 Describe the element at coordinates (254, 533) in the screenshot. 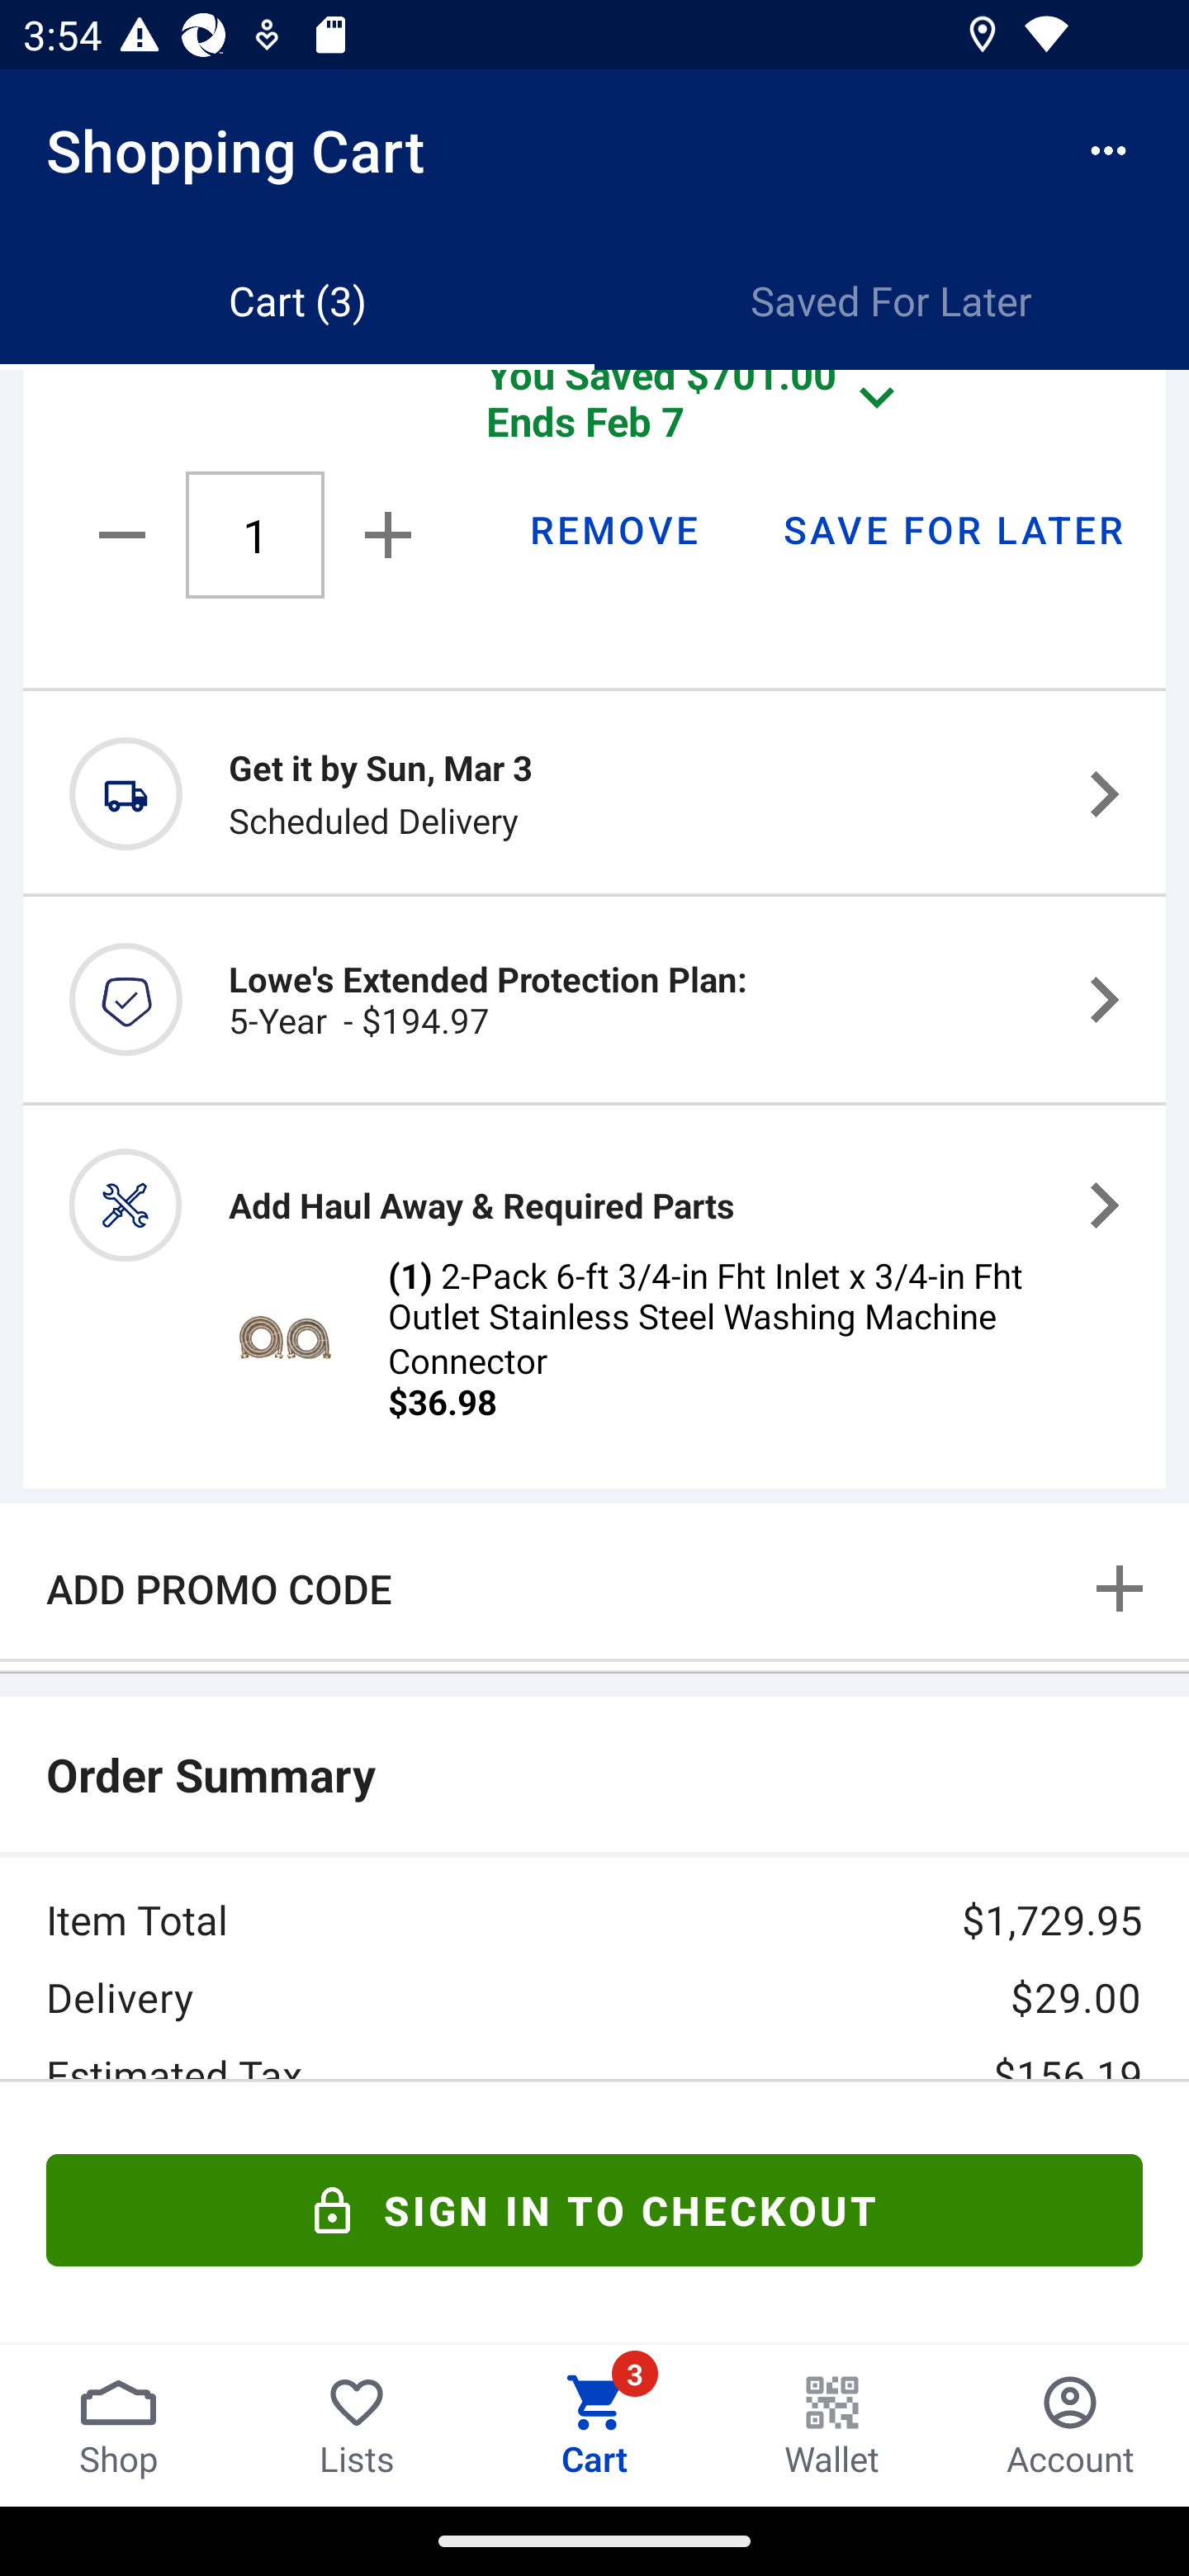

I see `1` at that location.